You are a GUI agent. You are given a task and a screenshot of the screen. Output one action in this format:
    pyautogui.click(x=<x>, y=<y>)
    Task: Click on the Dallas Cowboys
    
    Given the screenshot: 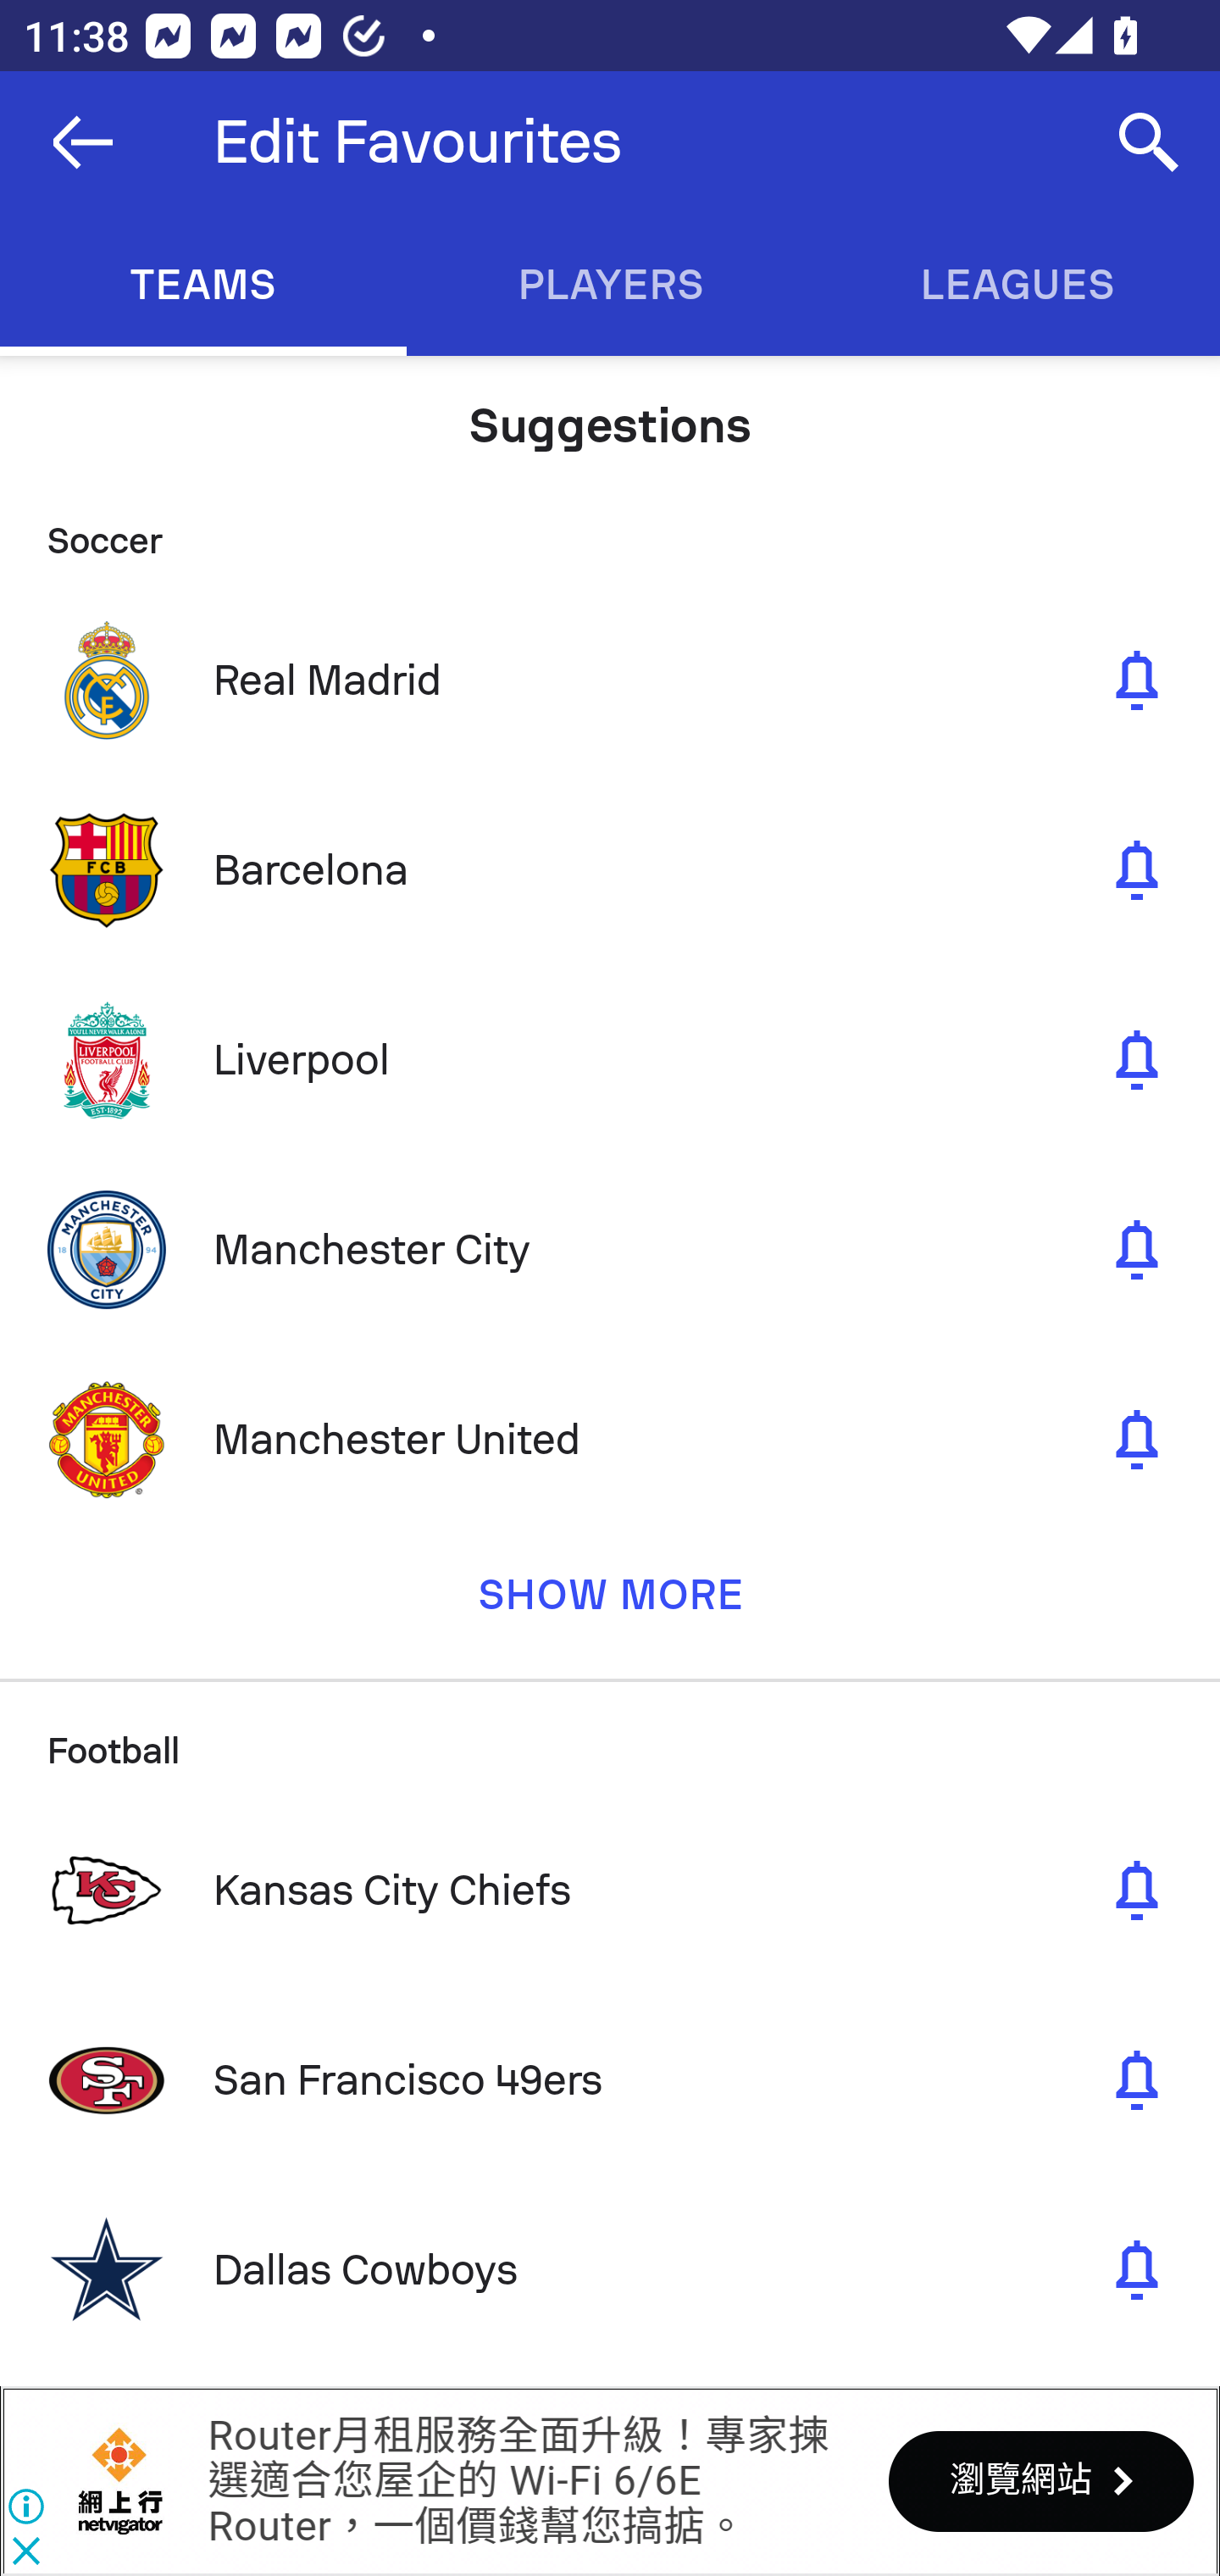 What is the action you would take?
    pyautogui.click(x=610, y=2269)
    